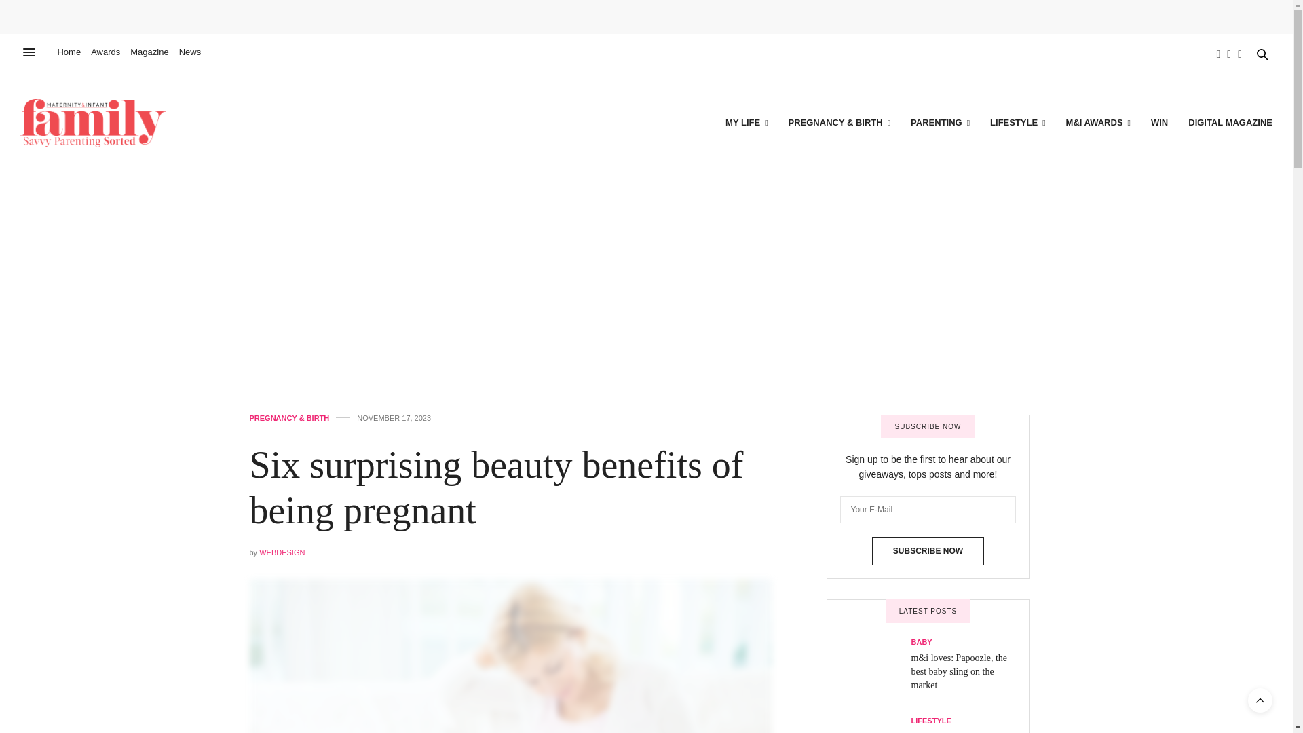  What do you see at coordinates (92, 122) in the screenshot?
I see `Maternity and Infant` at bounding box center [92, 122].